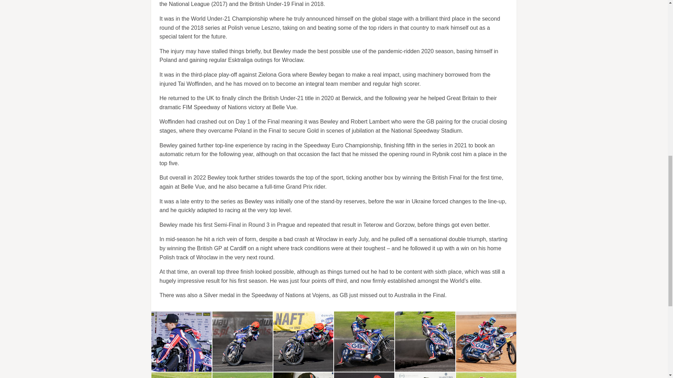  I want to click on 025, so click(425, 375).